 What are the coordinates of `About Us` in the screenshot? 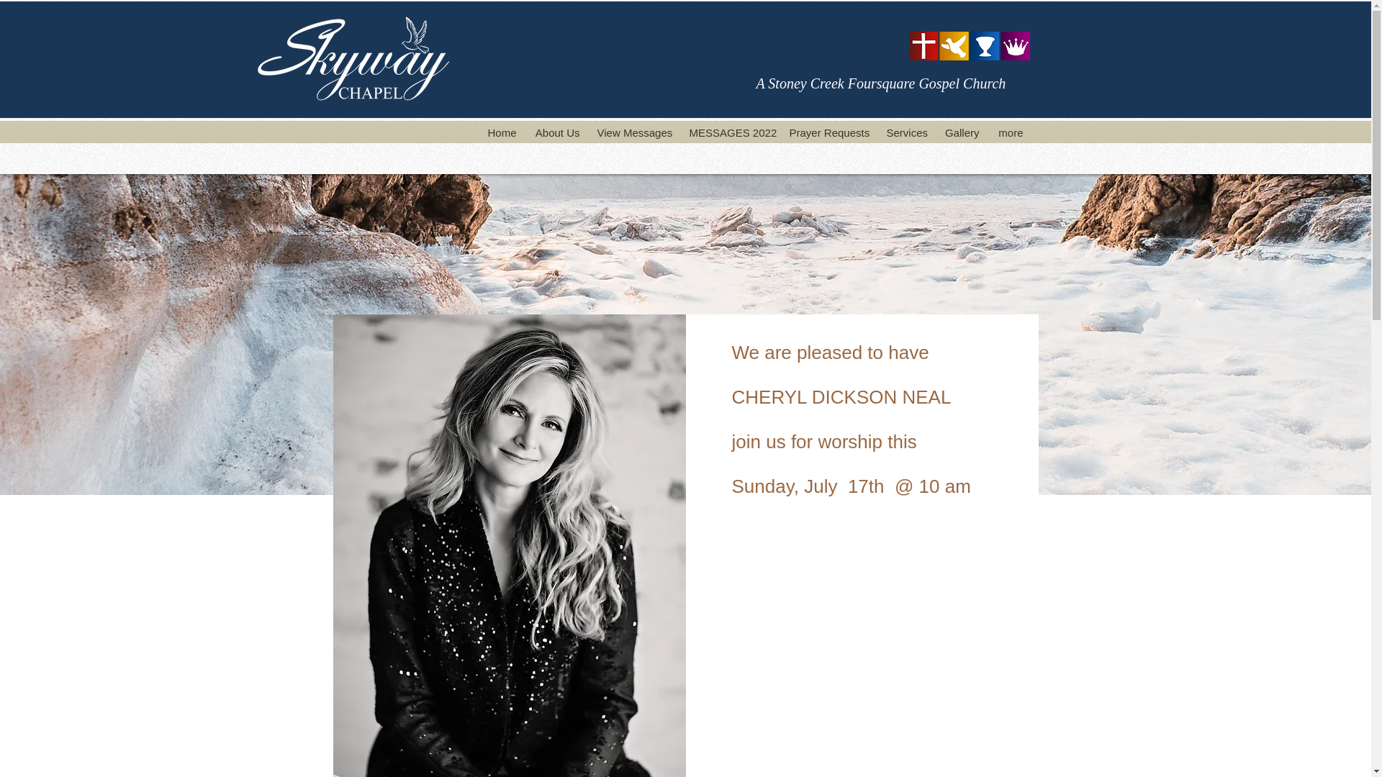 It's located at (556, 132).